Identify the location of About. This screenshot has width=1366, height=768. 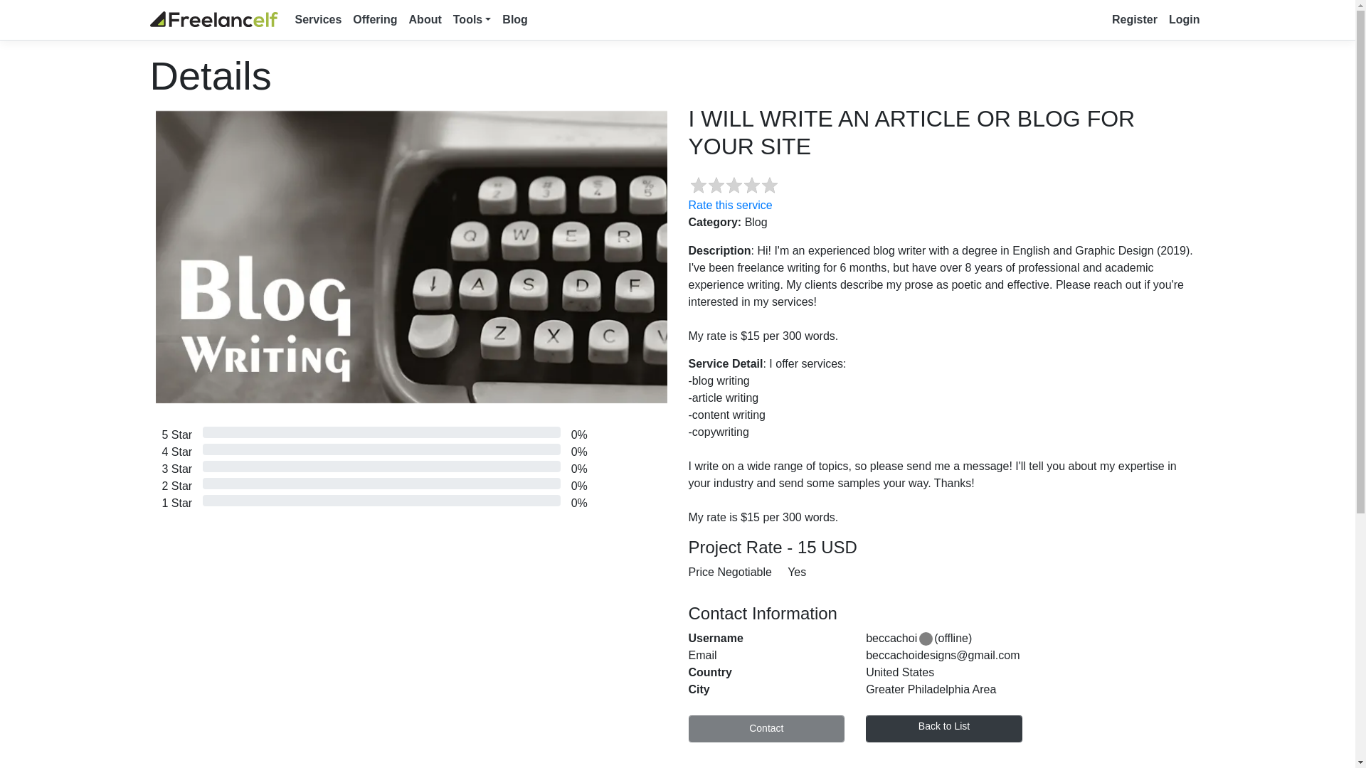
(425, 19).